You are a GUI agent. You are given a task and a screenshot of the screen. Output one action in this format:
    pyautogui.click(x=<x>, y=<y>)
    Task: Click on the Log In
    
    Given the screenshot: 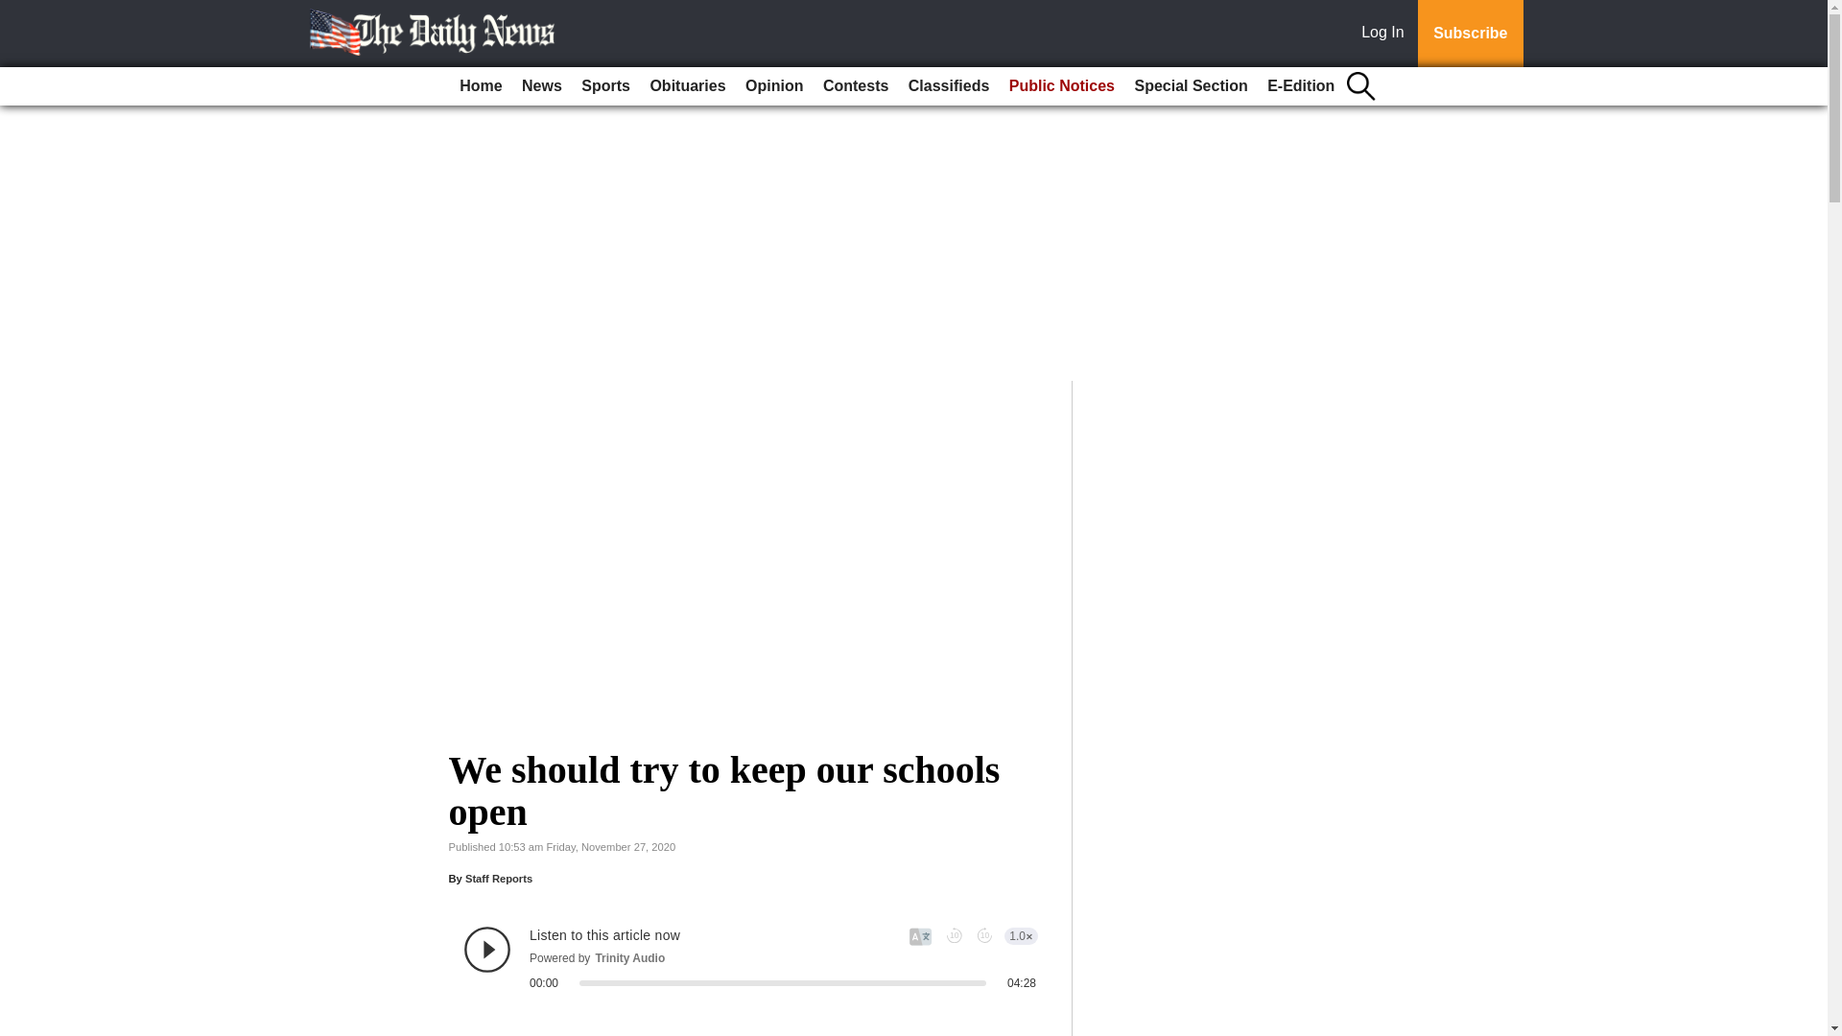 What is the action you would take?
    pyautogui.click(x=1386, y=34)
    